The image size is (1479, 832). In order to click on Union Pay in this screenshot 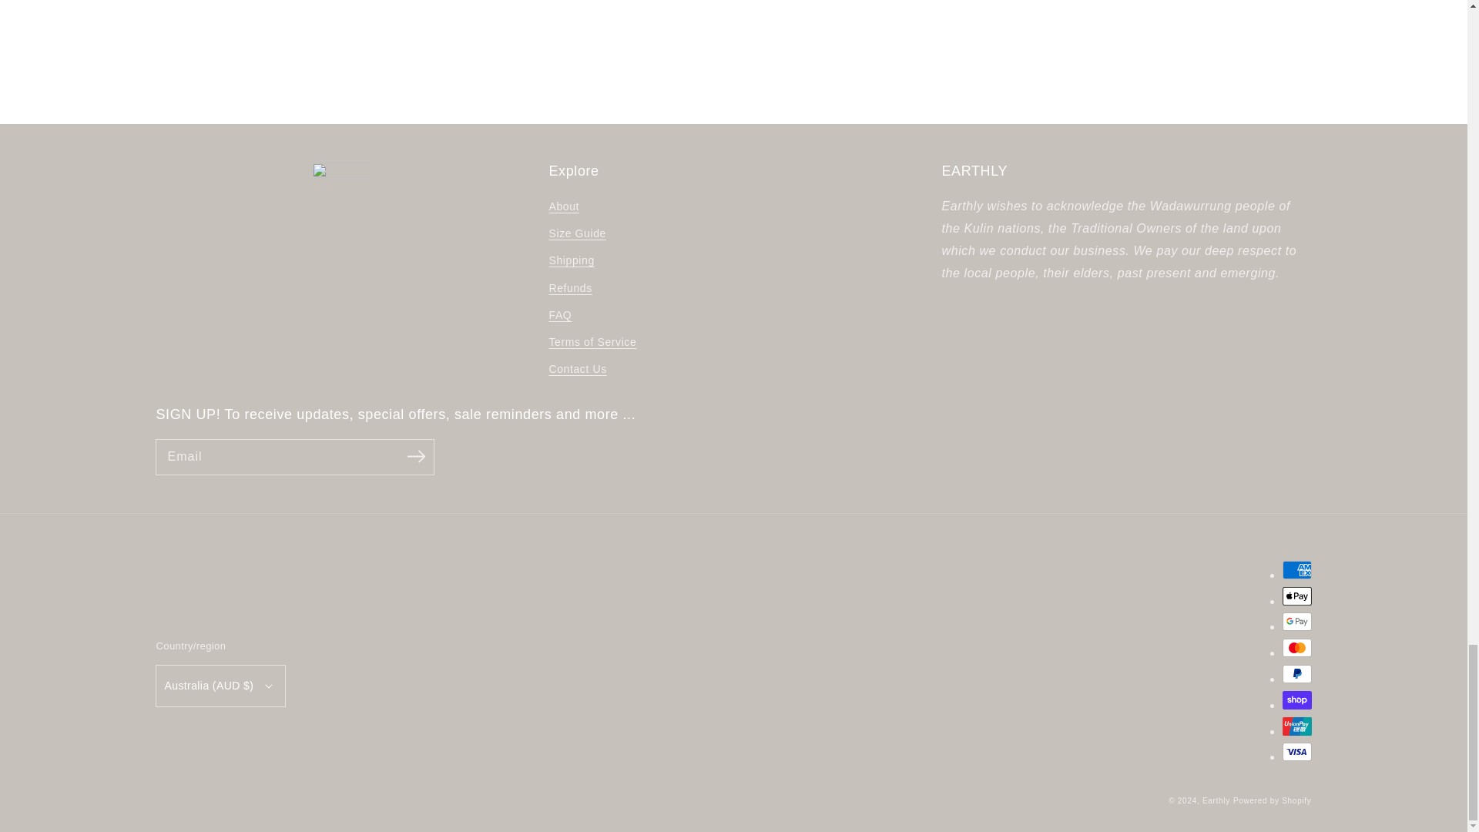, I will do `click(1296, 726)`.